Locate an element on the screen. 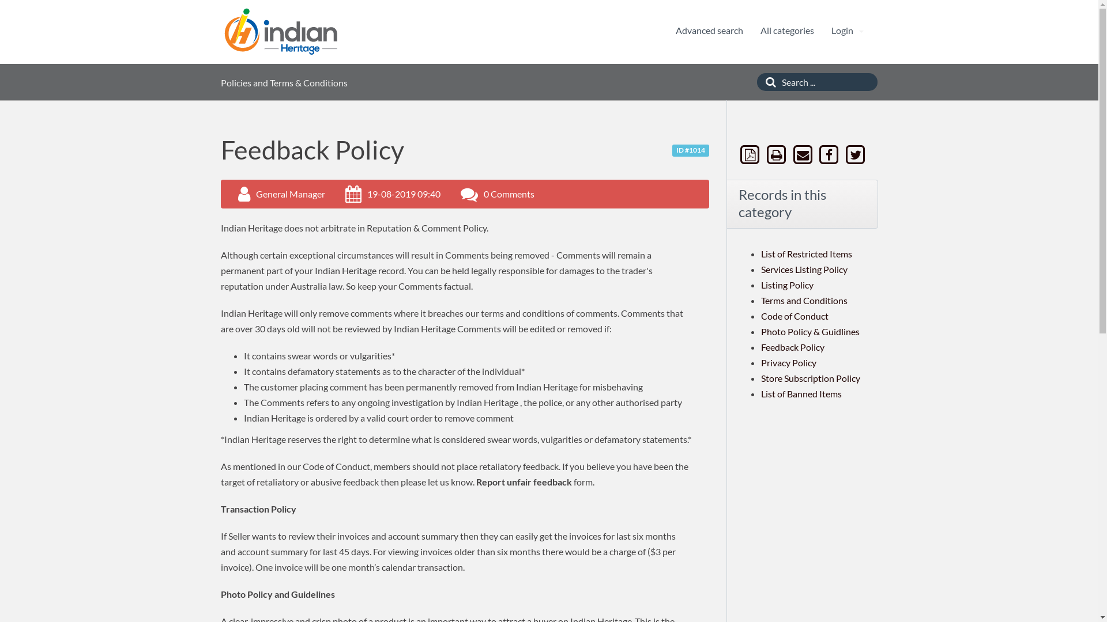 The image size is (1107, 622). Login is located at coordinates (848, 31).